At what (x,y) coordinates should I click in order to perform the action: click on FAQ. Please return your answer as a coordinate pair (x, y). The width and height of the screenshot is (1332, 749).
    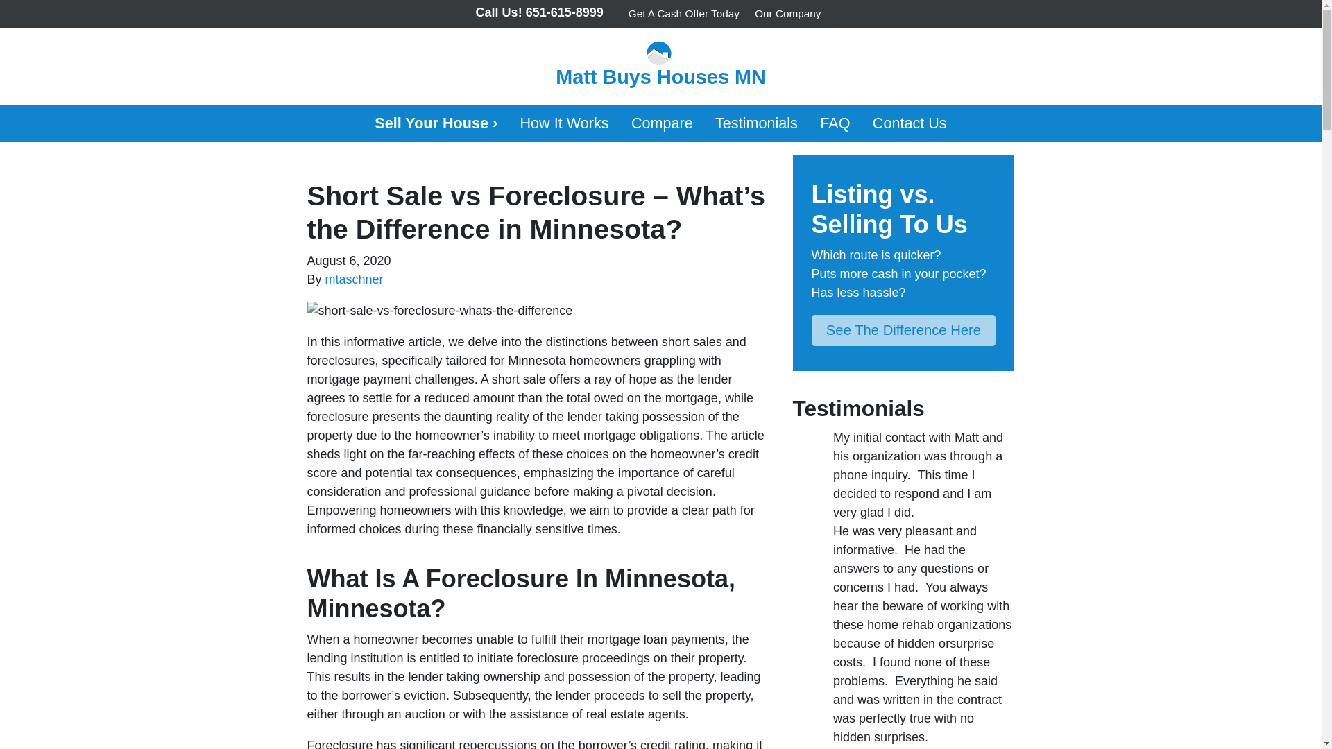
    Looking at the image, I should click on (835, 123).